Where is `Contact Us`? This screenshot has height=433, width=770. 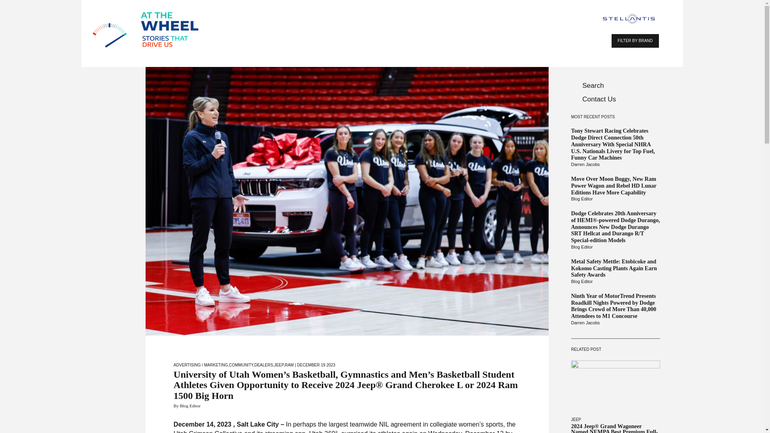 Contact Us is located at coordinates (615, 99).